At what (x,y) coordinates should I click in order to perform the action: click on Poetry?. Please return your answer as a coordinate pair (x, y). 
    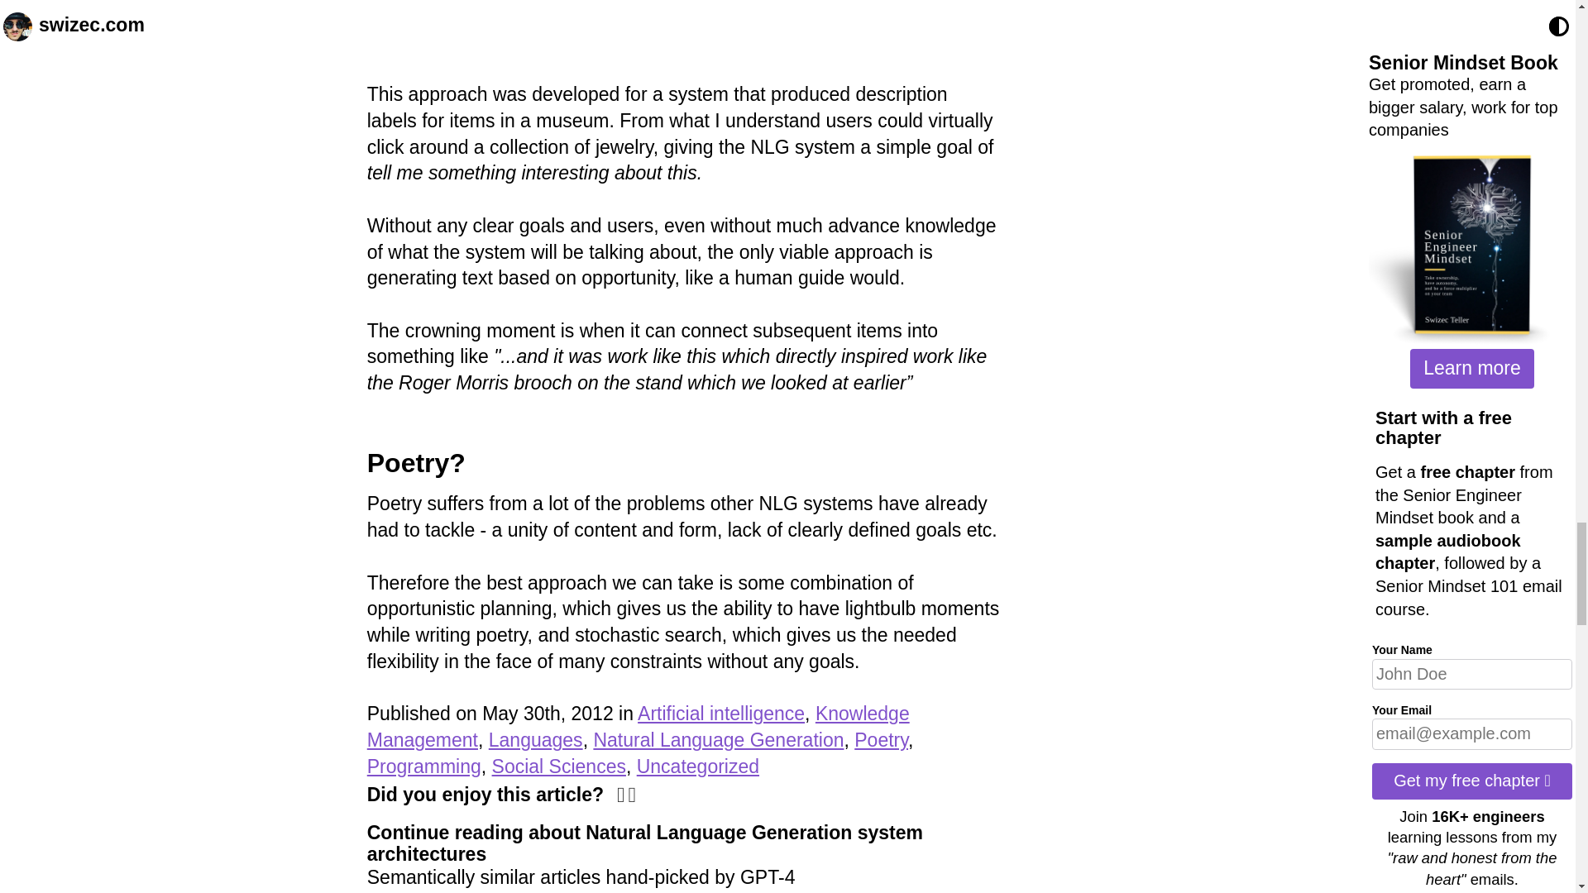
    Looking at the image, I should click on (415, 463).